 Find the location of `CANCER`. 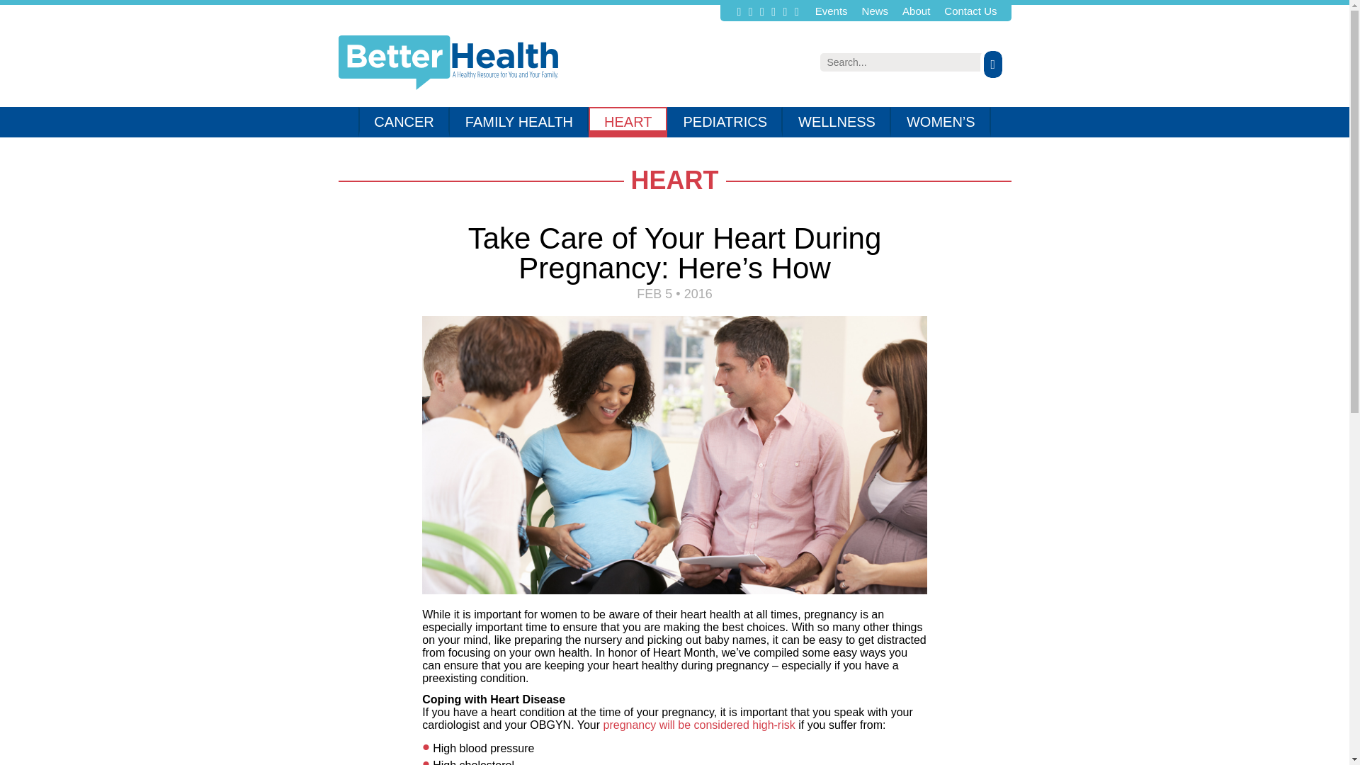

CANCER is located at coordinates (404, 122).